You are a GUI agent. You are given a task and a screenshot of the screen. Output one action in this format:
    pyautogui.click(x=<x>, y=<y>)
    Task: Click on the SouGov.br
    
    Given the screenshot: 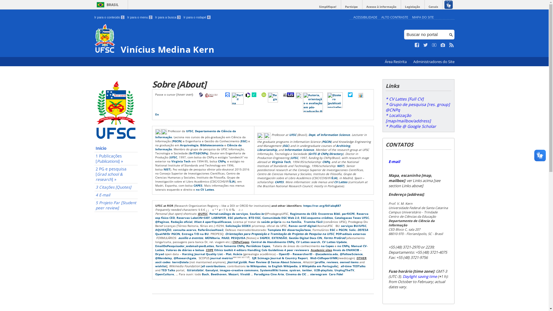 What is the action you would take?
    pyautogui.click(x=257, y=214)
    